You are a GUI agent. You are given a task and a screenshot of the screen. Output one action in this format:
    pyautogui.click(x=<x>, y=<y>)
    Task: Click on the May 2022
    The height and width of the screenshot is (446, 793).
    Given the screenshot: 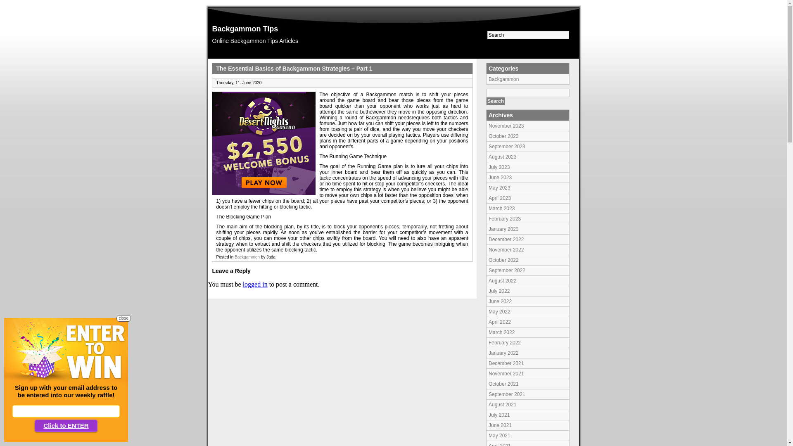 What is the action you would take?
    pyautogui.click(x=500, y=311)
    